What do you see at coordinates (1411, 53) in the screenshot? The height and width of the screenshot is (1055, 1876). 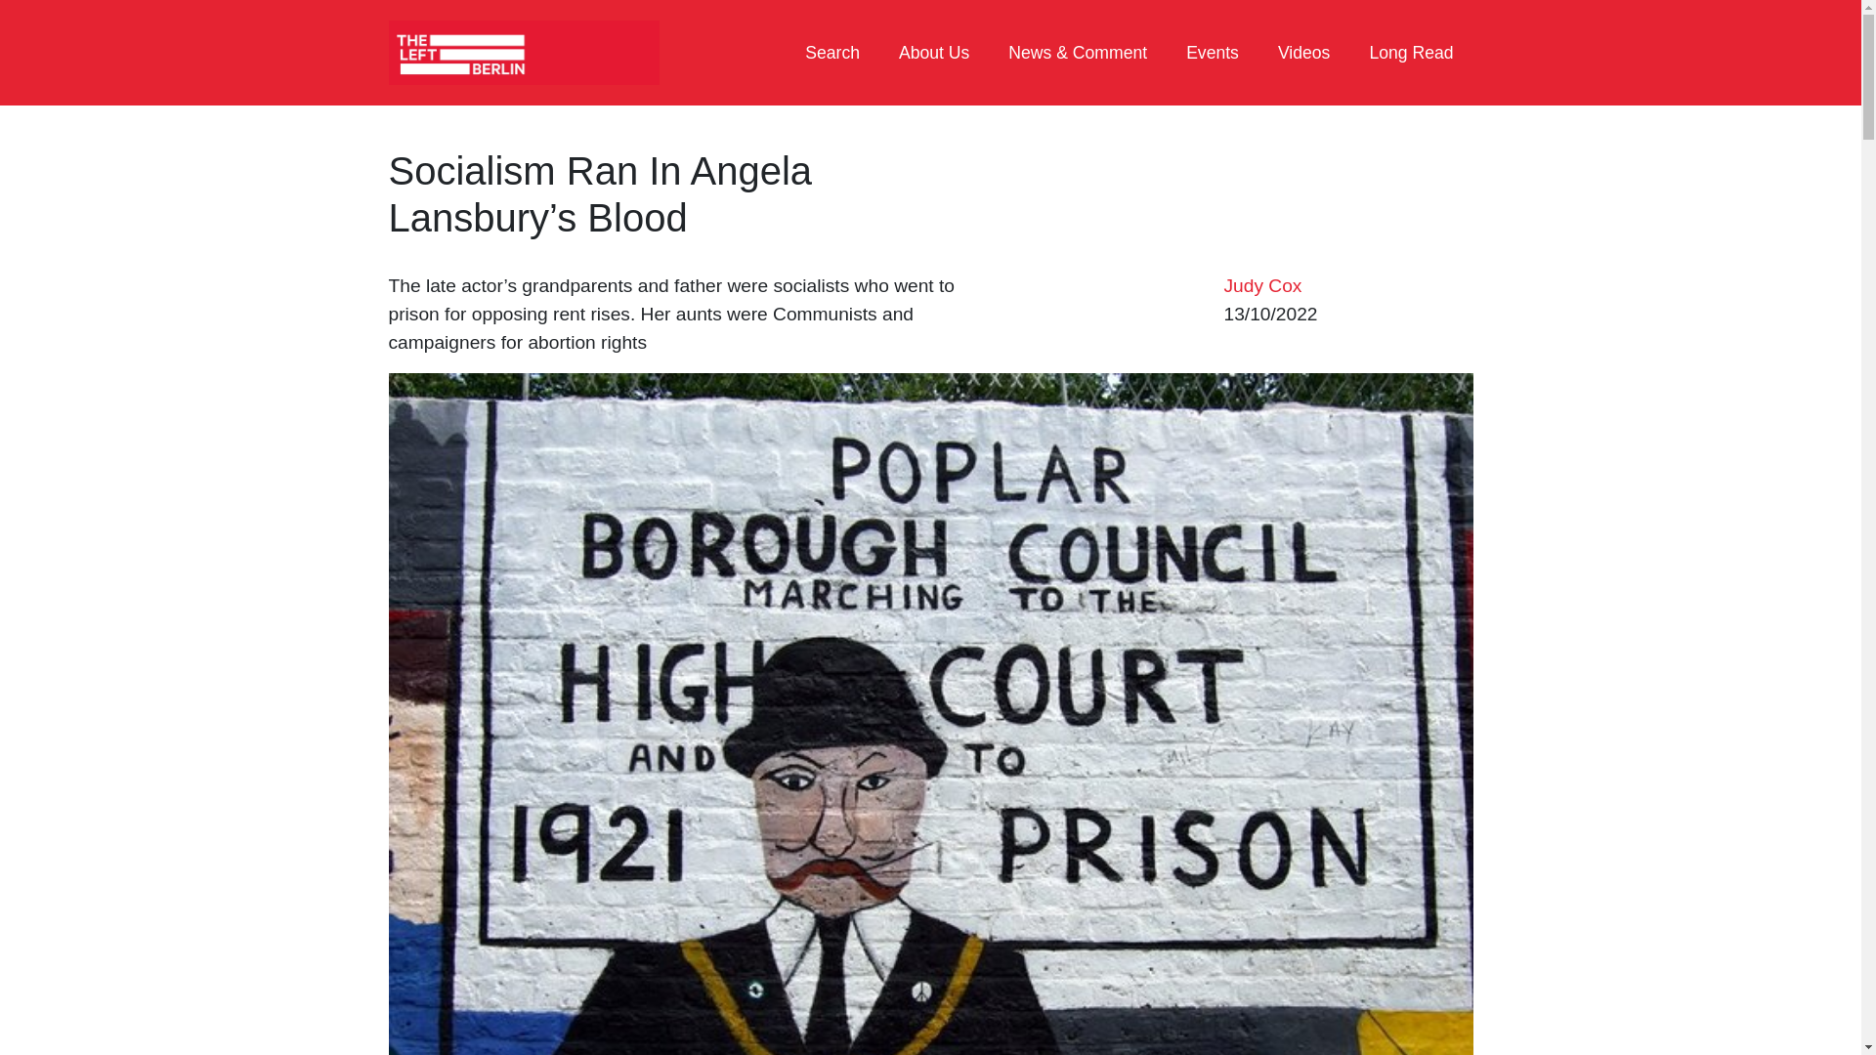 I see `Long Read` at bounding box center [1411, 53].